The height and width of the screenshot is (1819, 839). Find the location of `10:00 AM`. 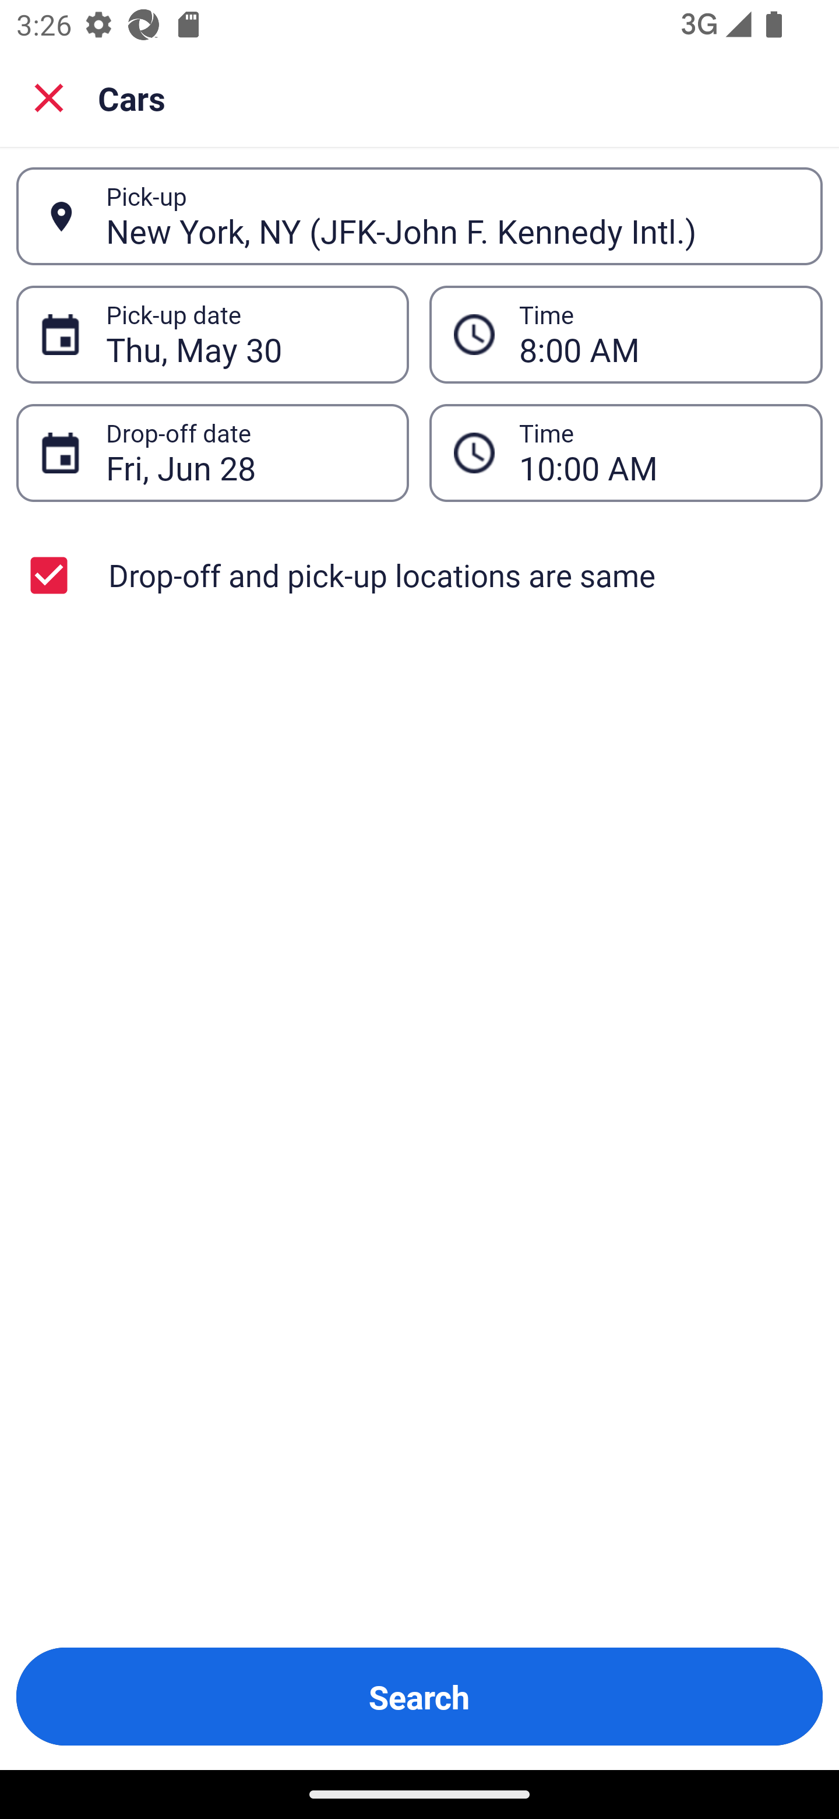

10:00 AM is located at coordinates (626, 452).